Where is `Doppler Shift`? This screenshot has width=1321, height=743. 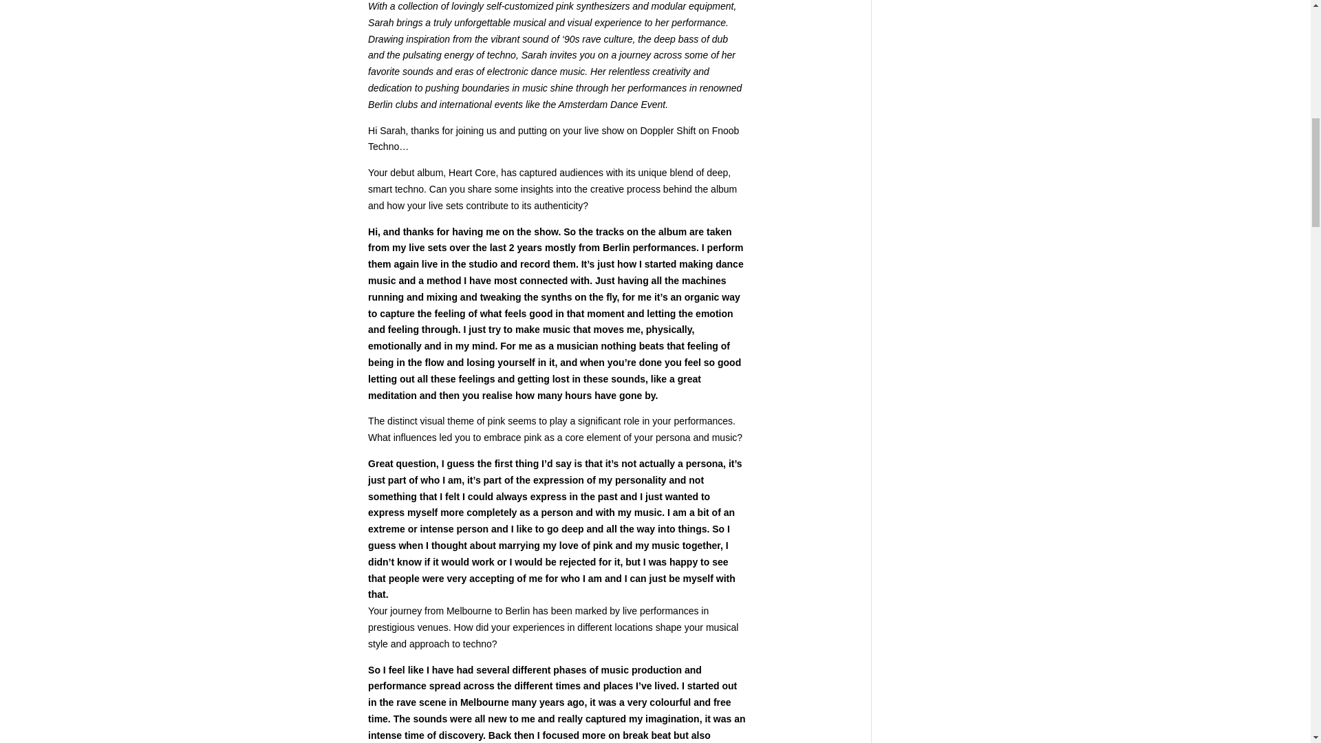
Doppler Shift is located at coordinates (667, 131).